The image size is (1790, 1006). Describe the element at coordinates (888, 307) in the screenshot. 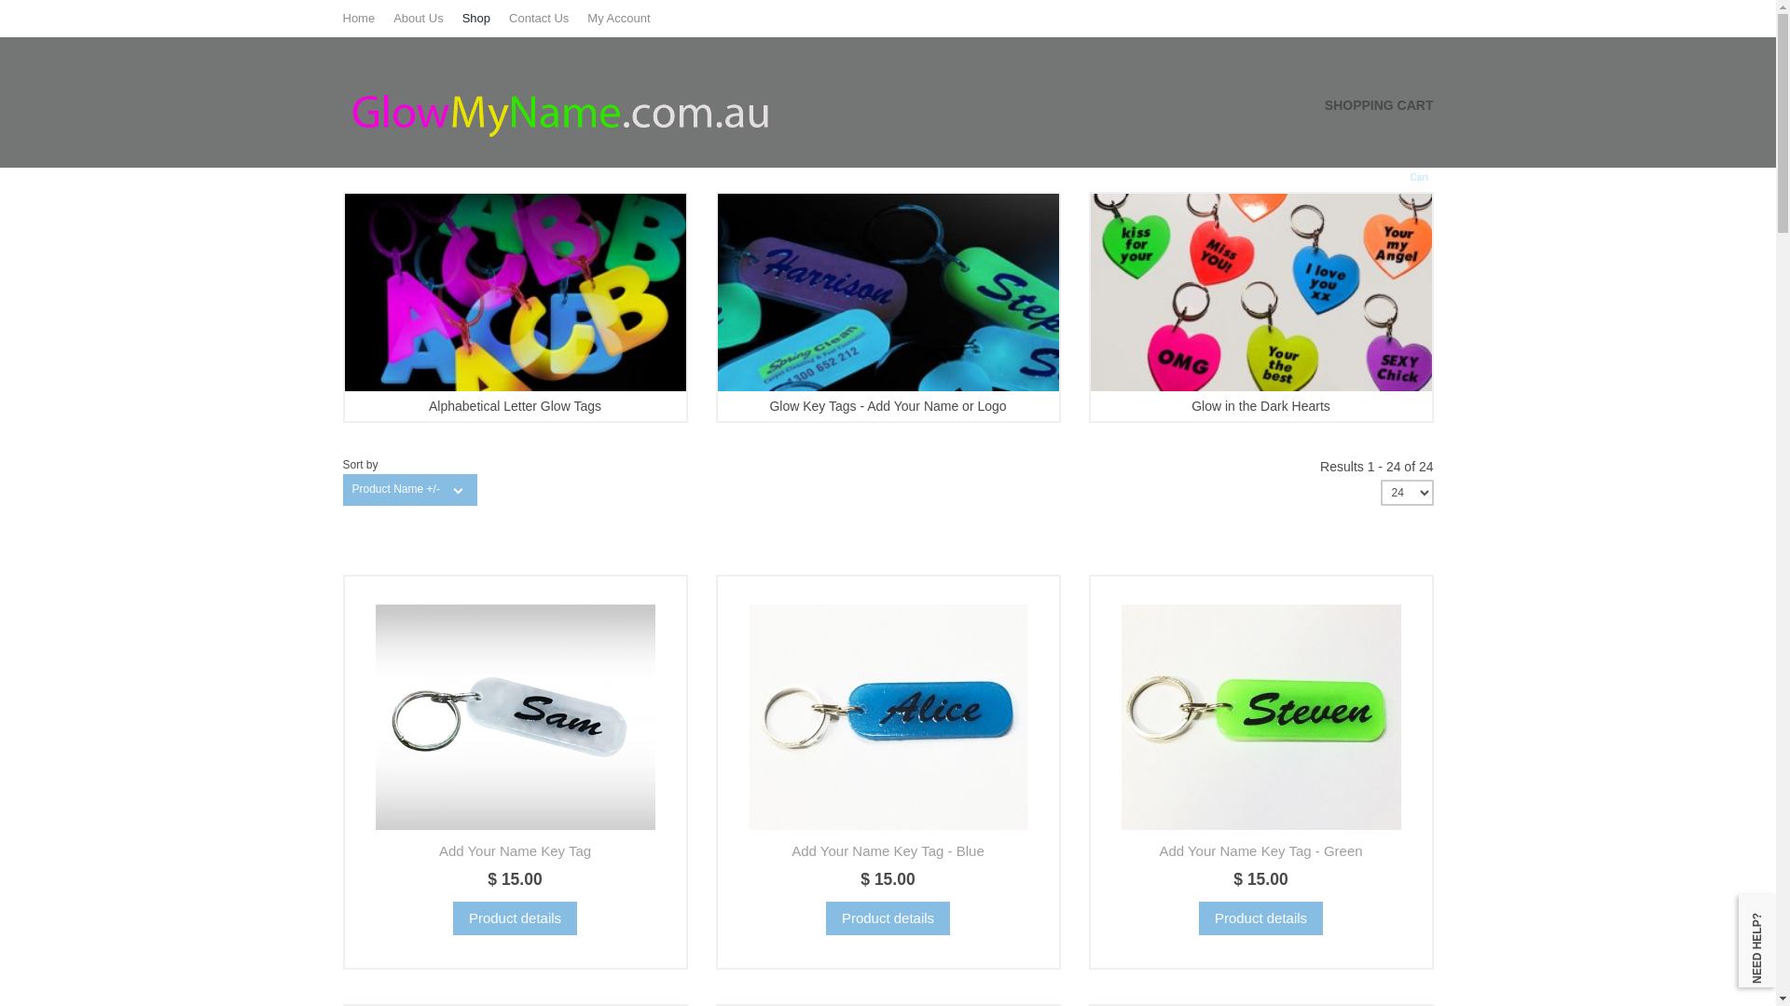

I see `Glow Key Tags - Add Your Name or Logo` at that location.